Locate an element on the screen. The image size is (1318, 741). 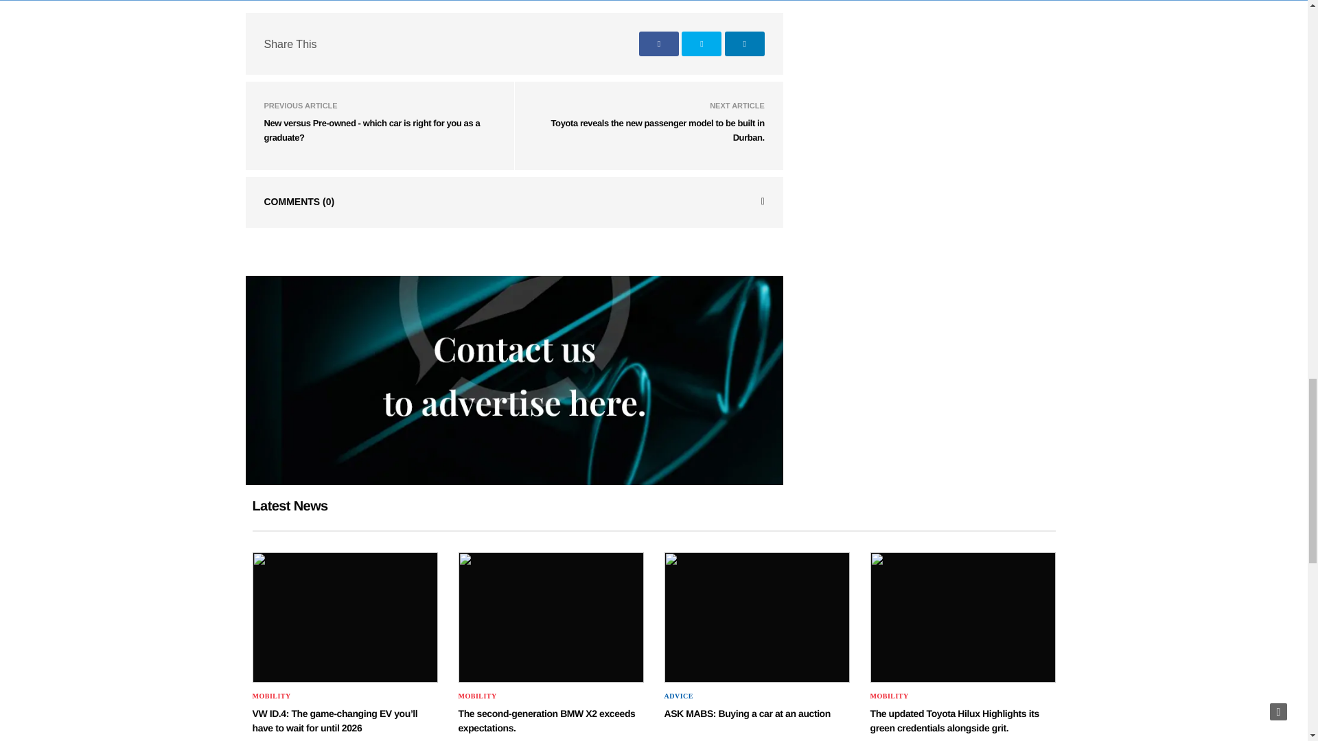
Mobility is located at coordinates (272, 696).